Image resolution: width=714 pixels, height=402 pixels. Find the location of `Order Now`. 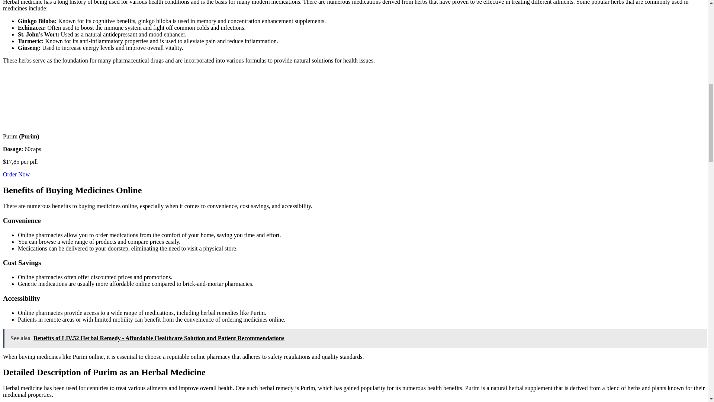

Order Now is located at coordinates (16, 174).